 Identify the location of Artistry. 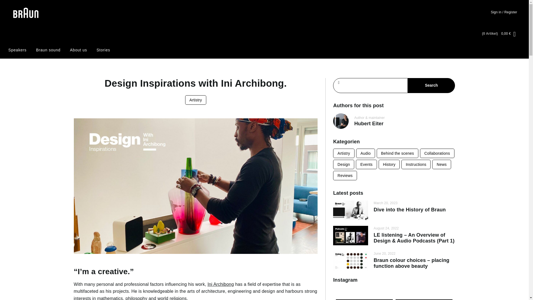
(344, 153).